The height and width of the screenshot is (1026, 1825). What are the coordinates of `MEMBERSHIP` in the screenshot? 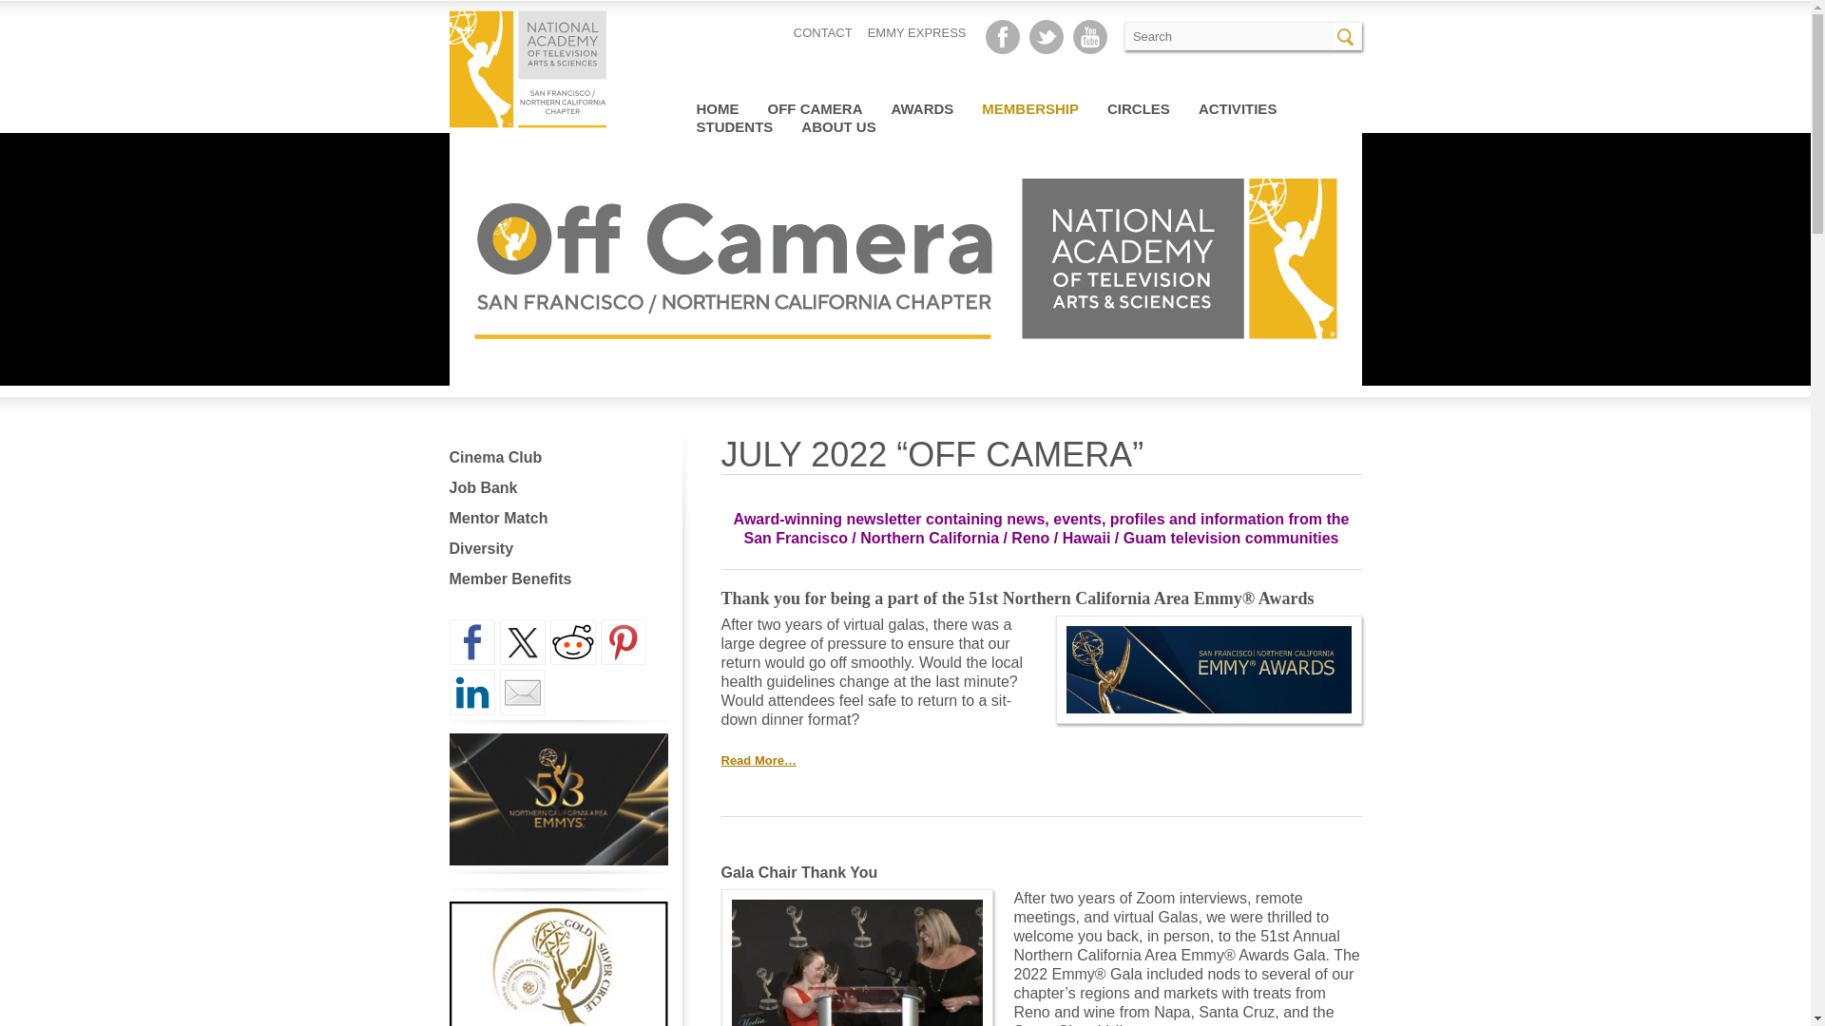 It's located at (1029, 108).